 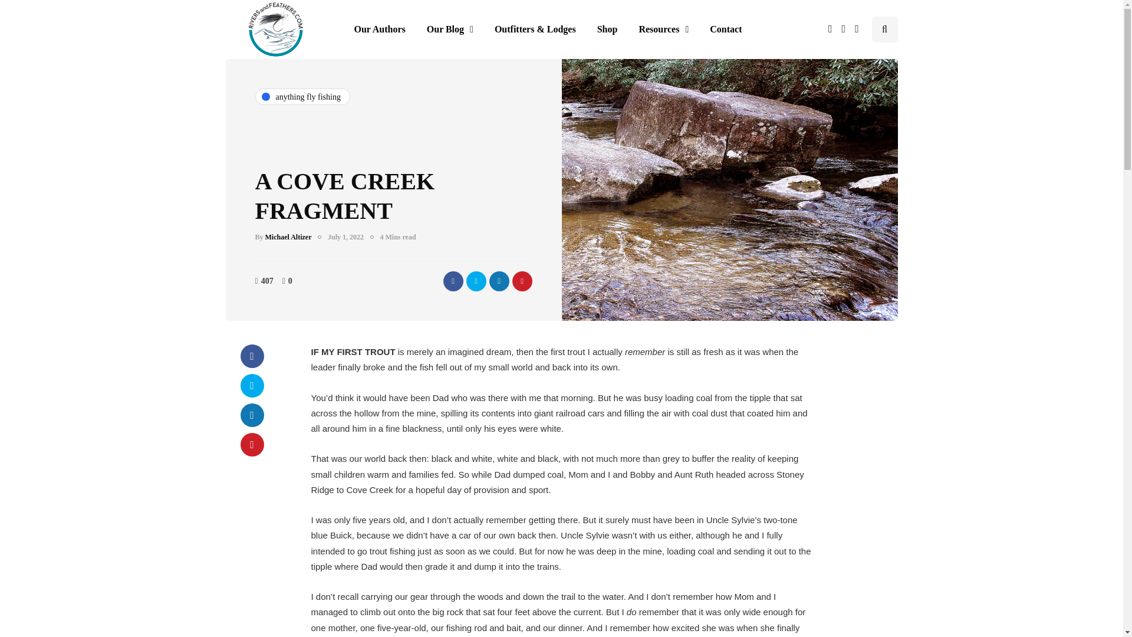 I want to click on Resources, so click(x=664, y=29).